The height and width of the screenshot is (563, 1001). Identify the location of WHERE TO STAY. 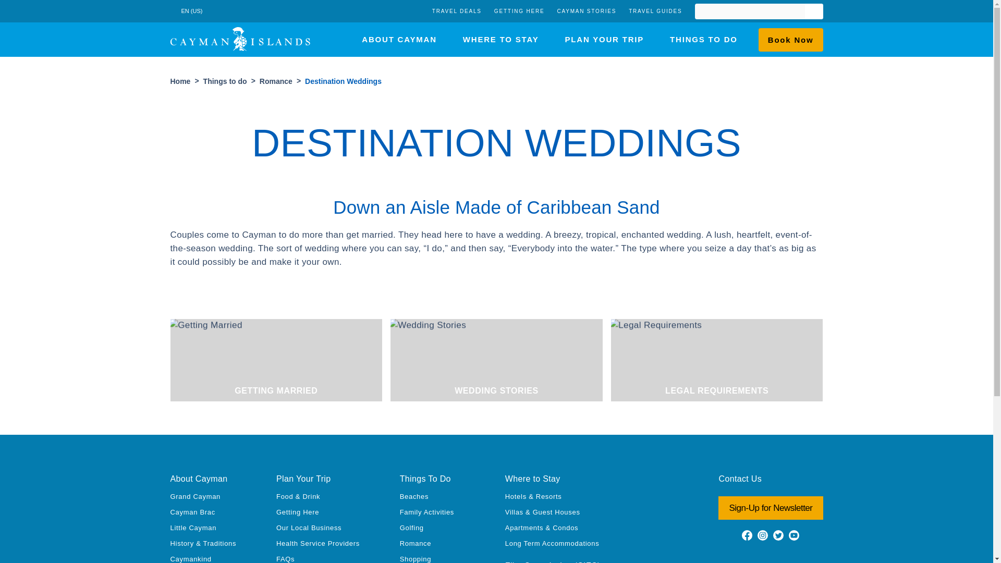
(500, 40).